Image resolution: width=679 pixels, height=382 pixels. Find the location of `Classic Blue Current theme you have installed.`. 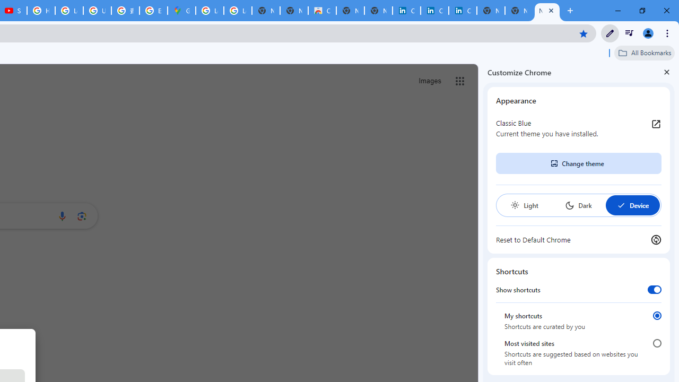

Classic Blue Current theme you have installed. is located at coordinates (579, 128).